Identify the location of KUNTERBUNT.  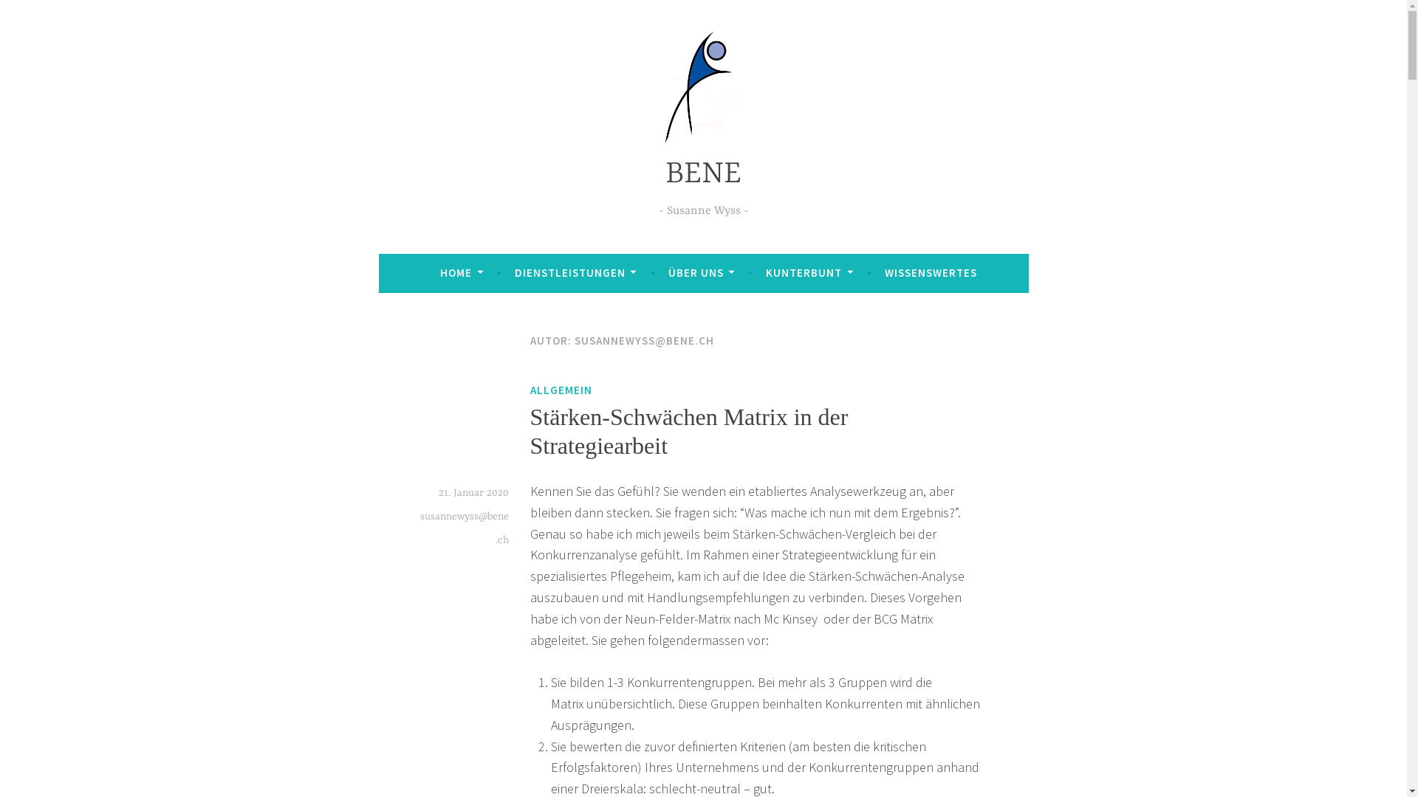
(809, 273).